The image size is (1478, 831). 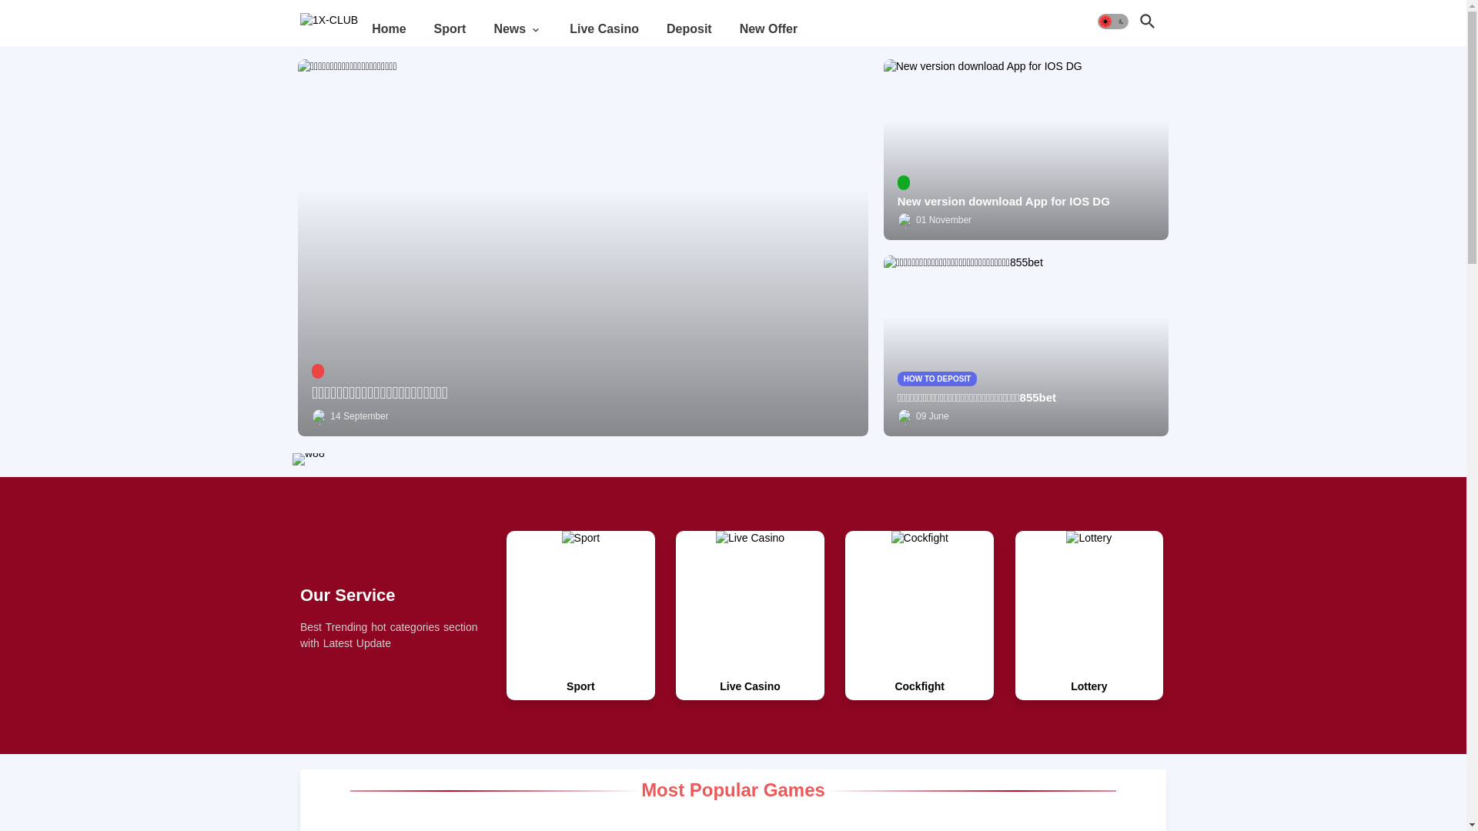 I want to click on New version download App for IOS DG
01 November, so click(x=1026, y=149).